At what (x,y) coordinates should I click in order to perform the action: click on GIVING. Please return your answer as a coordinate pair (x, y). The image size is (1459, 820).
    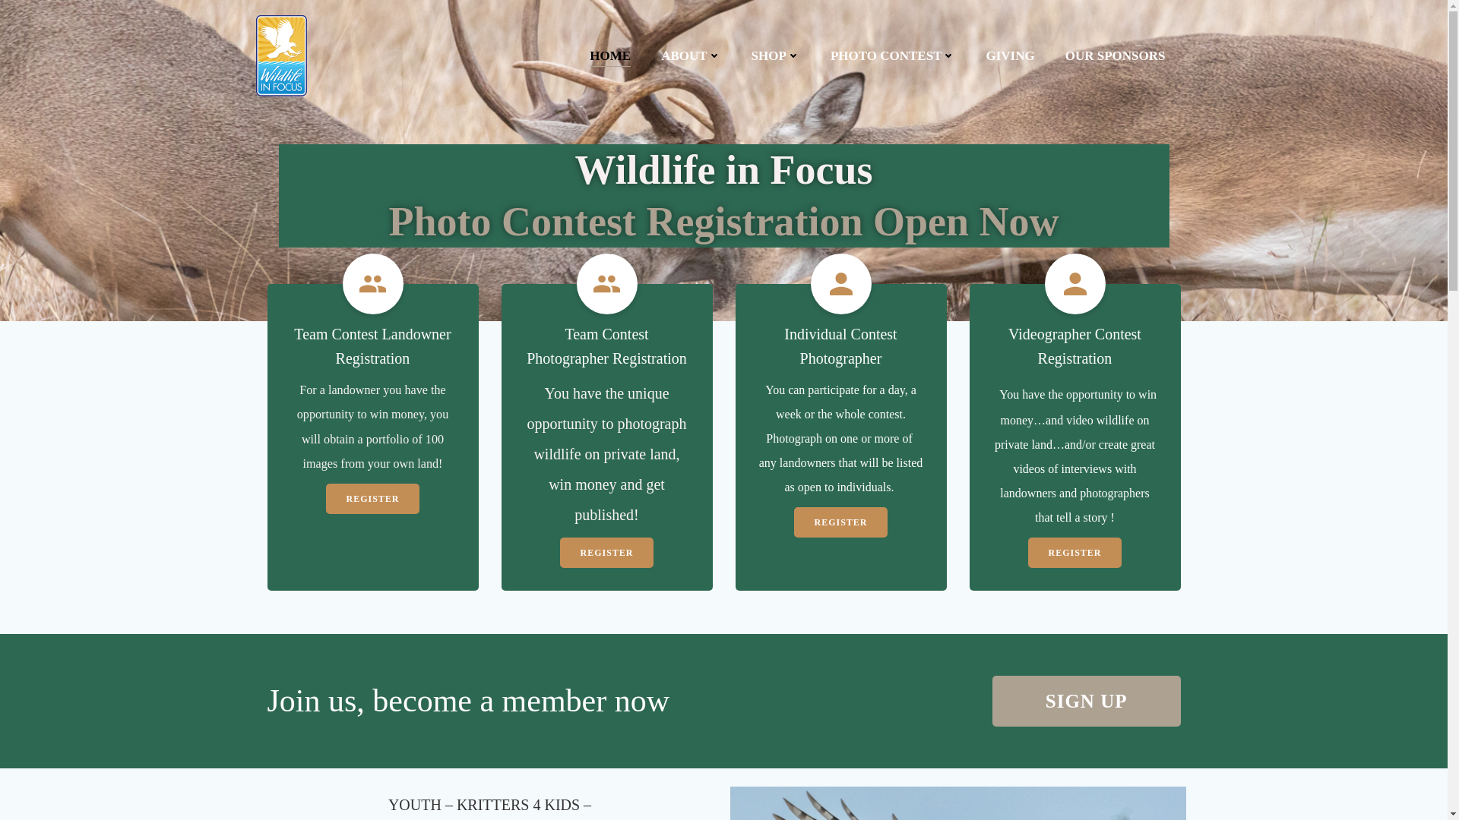
    Looking at the image, I should click on (1010, 56).